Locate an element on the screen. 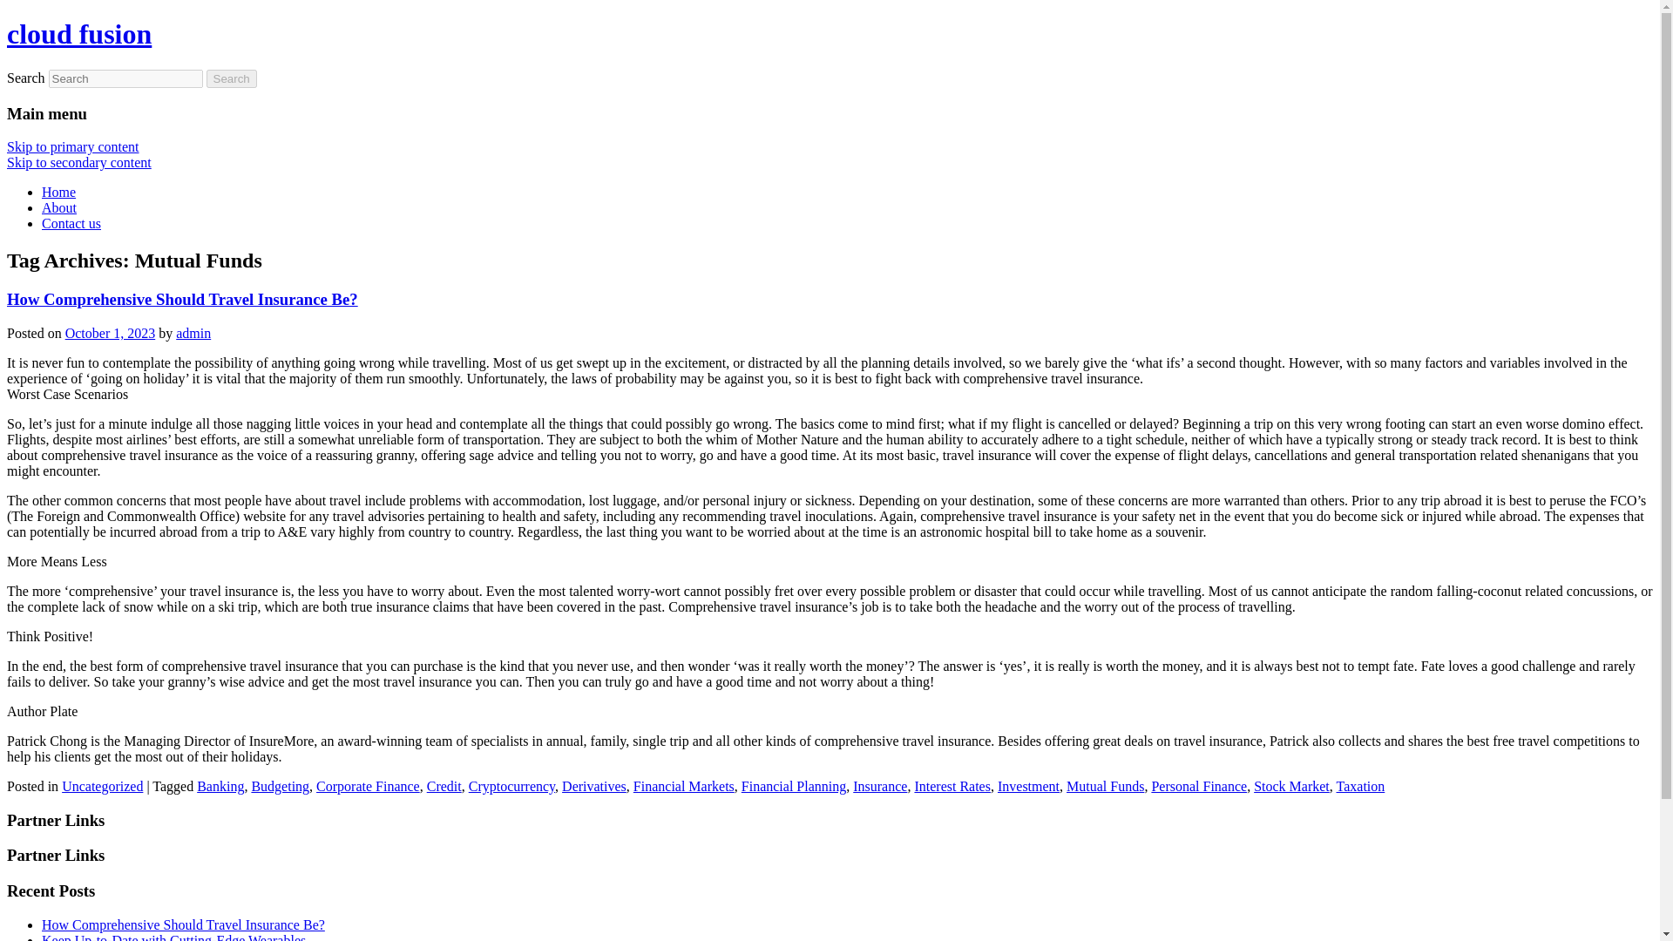 The height and width of the screenshot is (941, 1673). How Comprehensive Should Travel Insurance Be? is located at coordinates (183, 925).